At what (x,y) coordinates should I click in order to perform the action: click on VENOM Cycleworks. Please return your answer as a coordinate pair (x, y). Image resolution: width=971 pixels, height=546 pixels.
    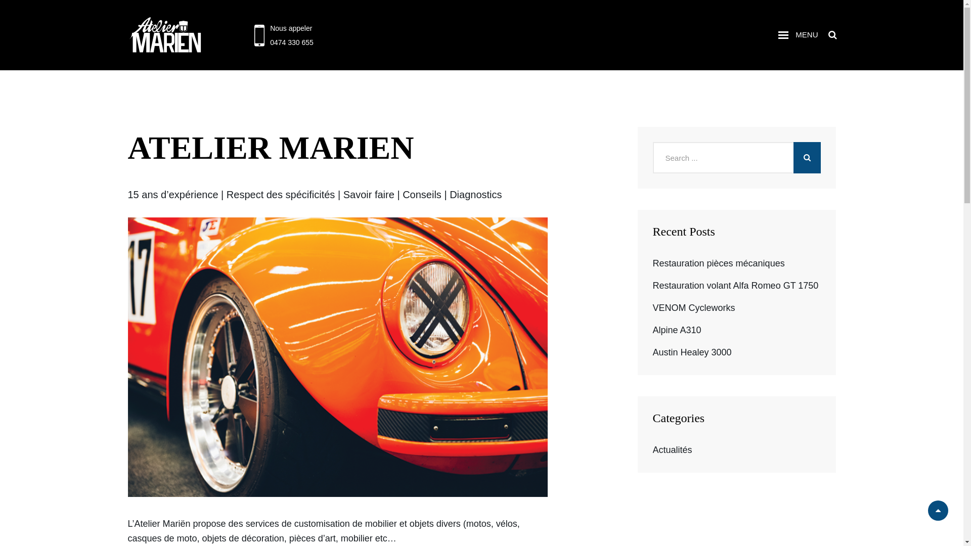
    Looking at the image, I should click on (694, 308).